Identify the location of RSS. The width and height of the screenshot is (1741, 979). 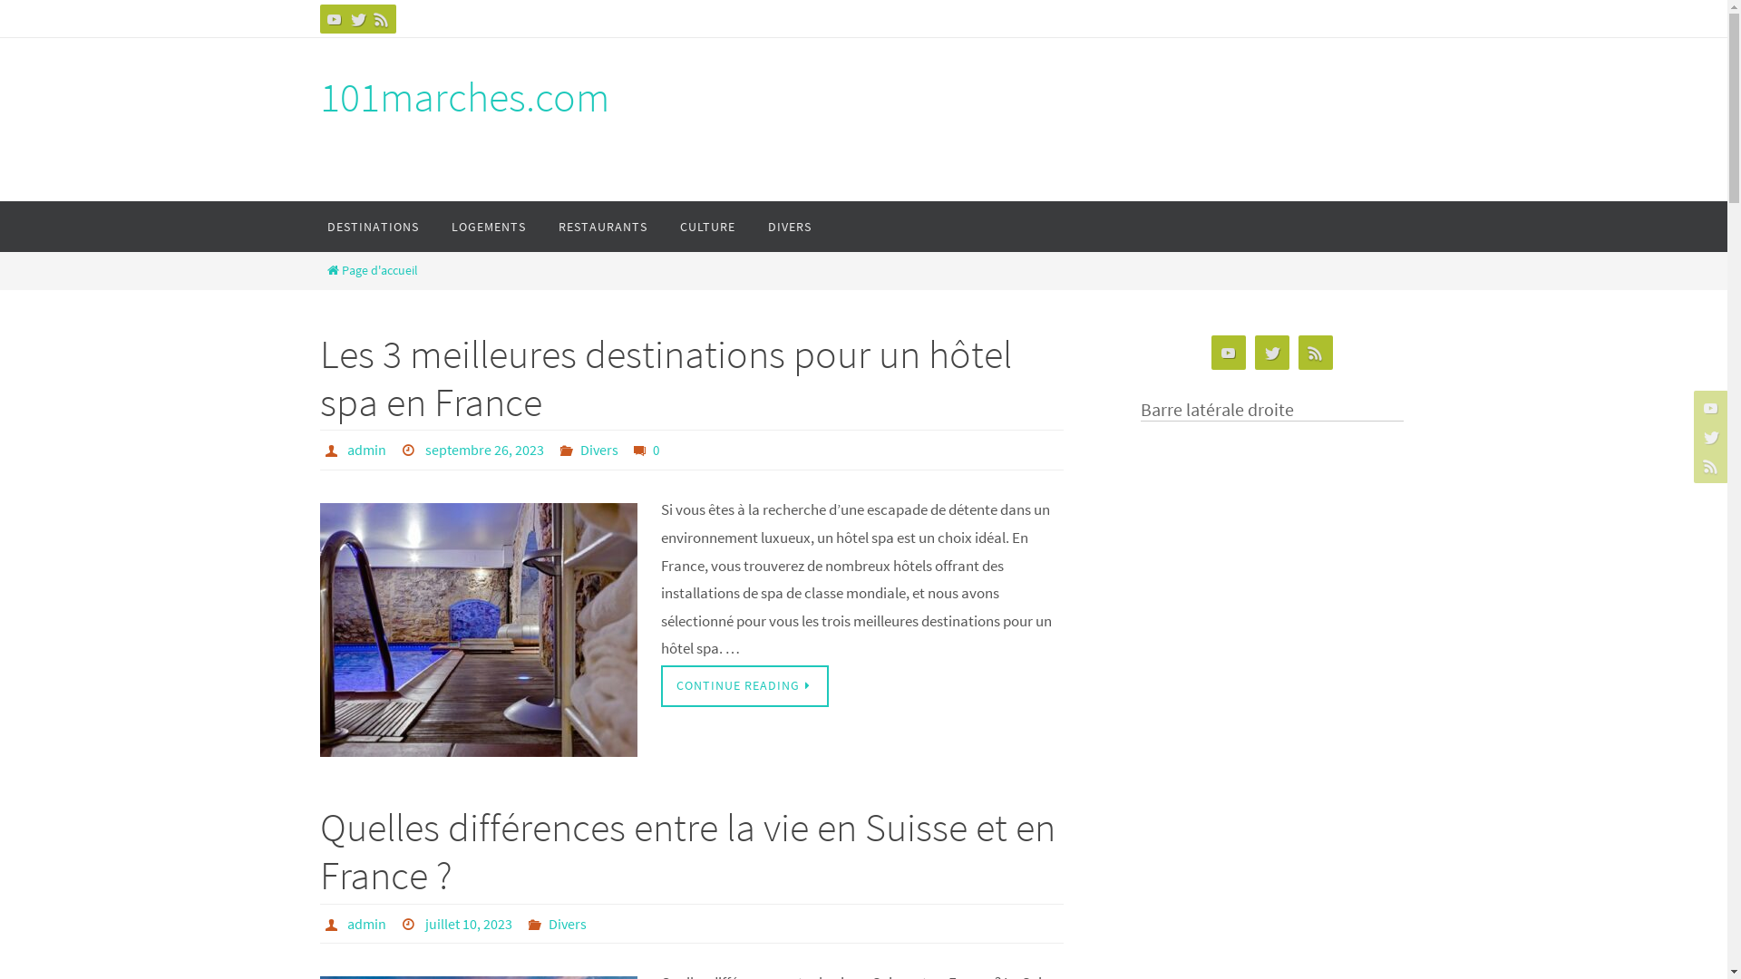
(1316, 354).